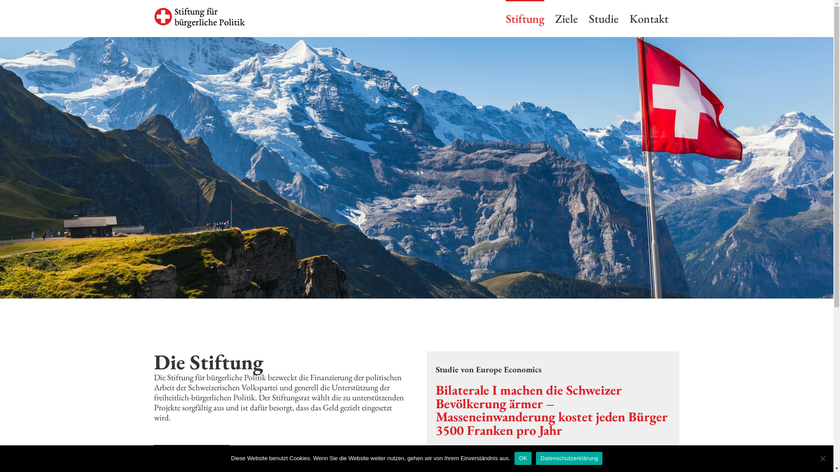 The width and height of the screenshot is (840, 472). Describe the element at coordinates (468, 455) in the screenshot. I see `Zur Studie` at that location.